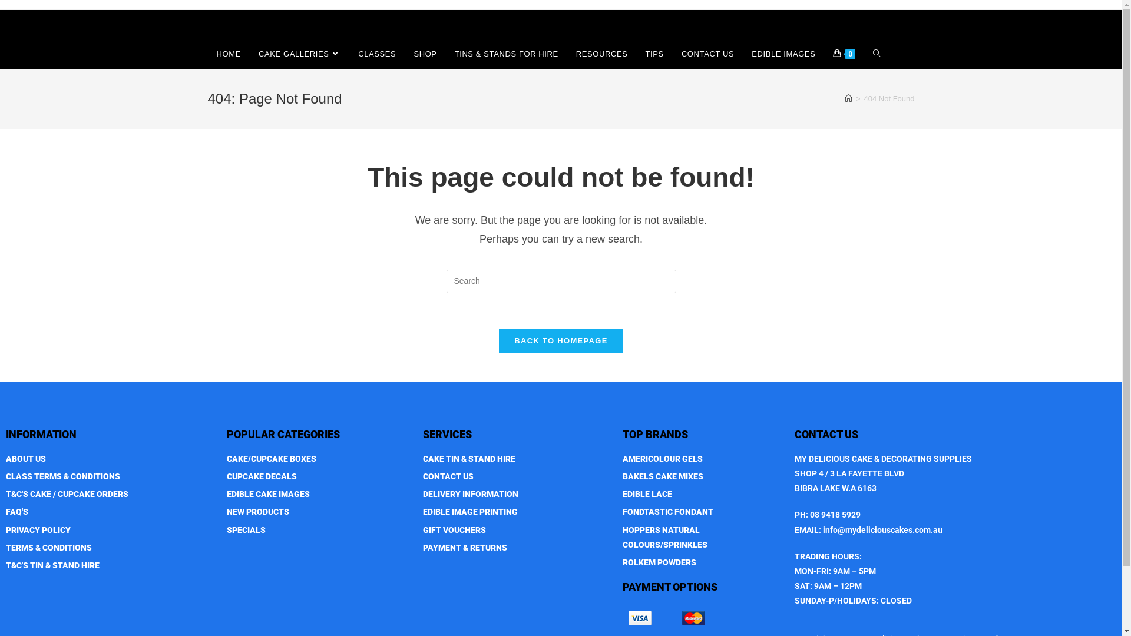  I want to click on ROLKEM POWDERS, so click(703, 563).